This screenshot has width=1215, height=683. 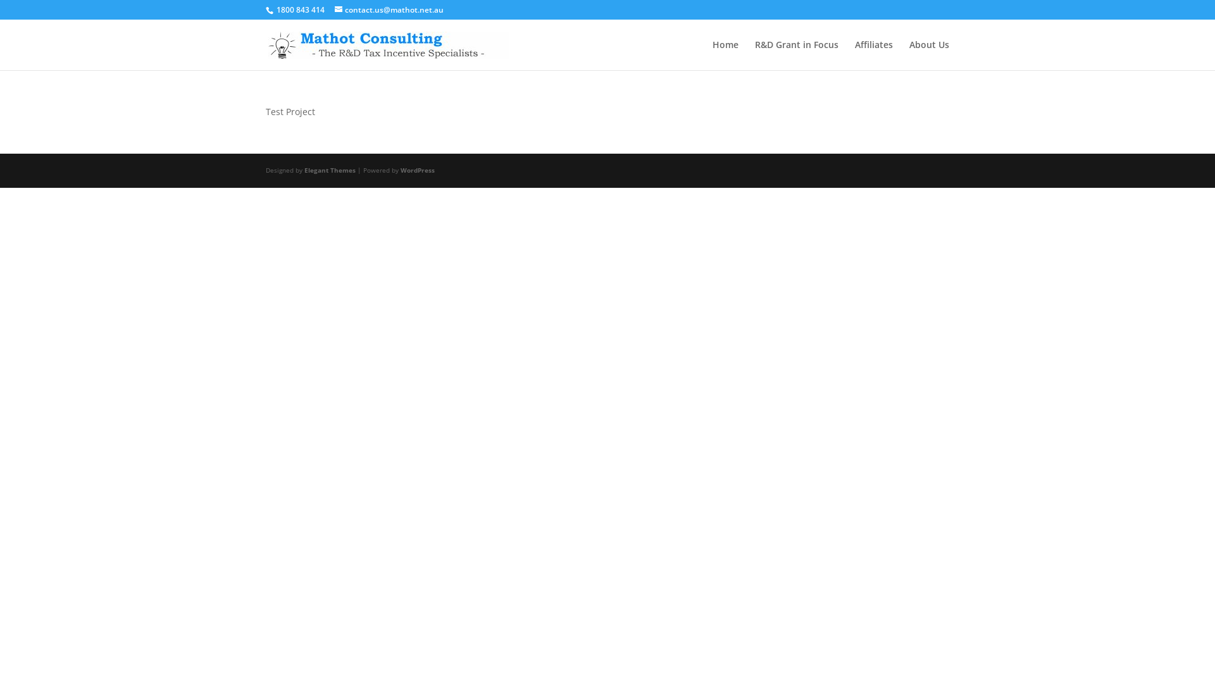 I want to click on Home, so click(x=725, y=56).